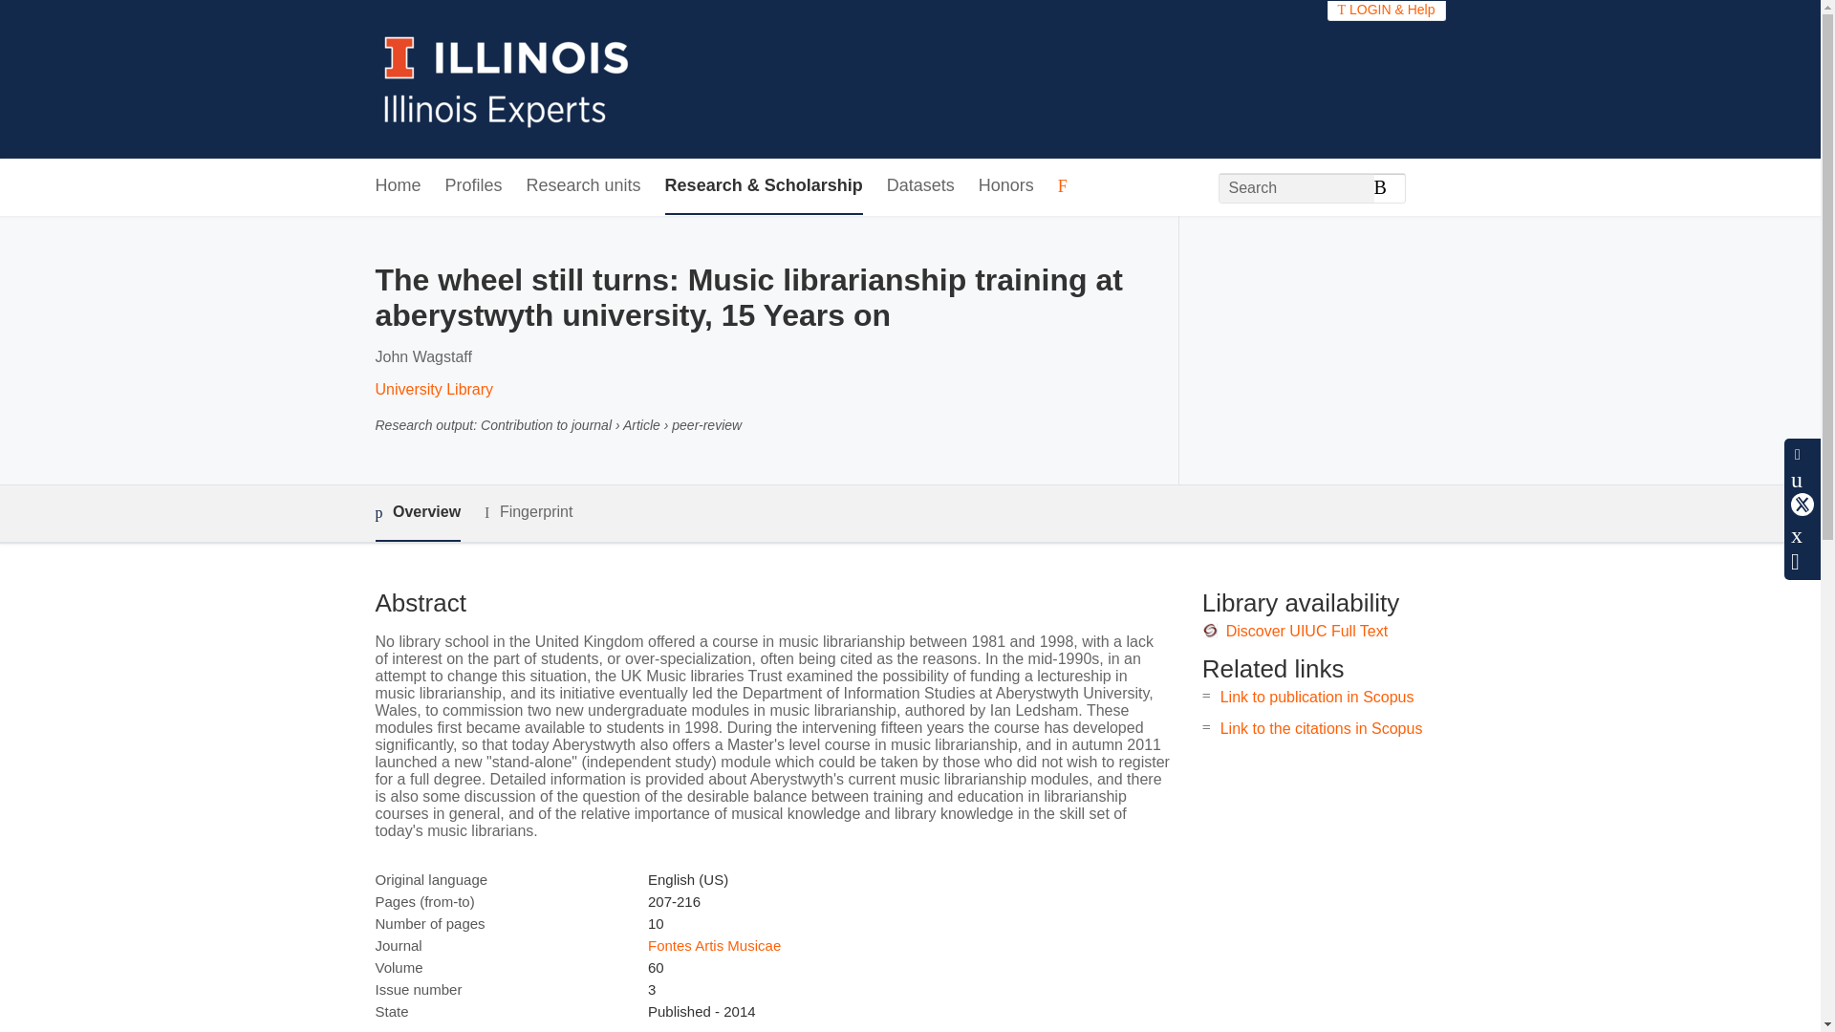  Describe the element at coordinates (919, 186) in the screenshot. I see `Datasets` at that location.